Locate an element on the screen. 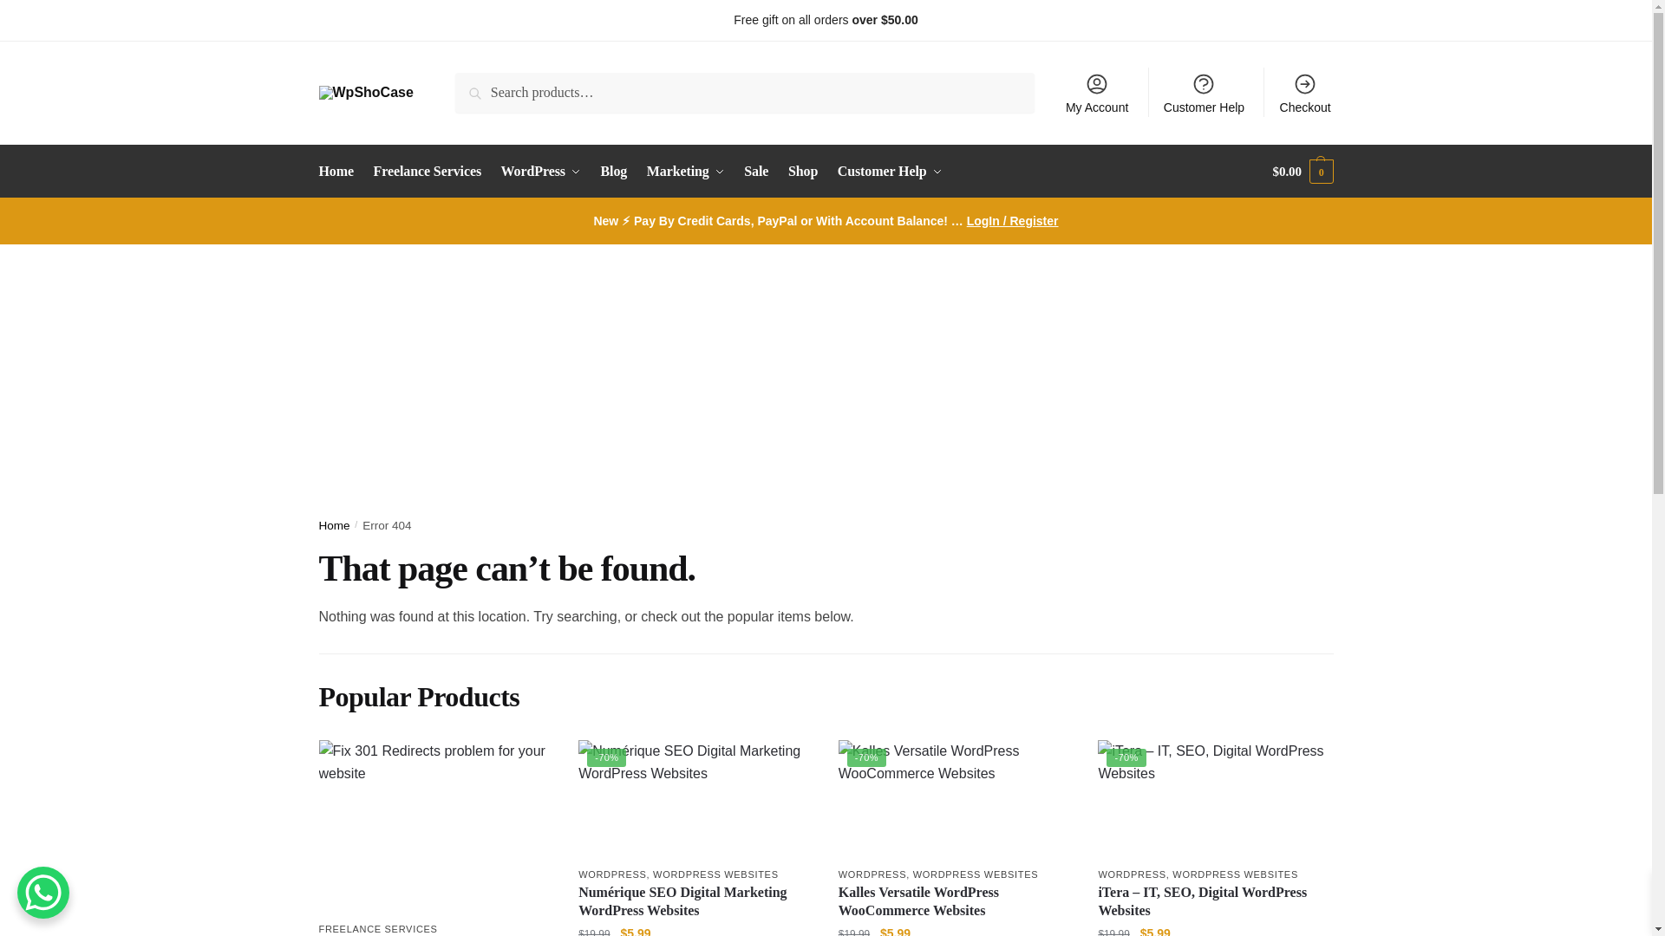  Support via WhatsApp is located at coordinates (379, 20).